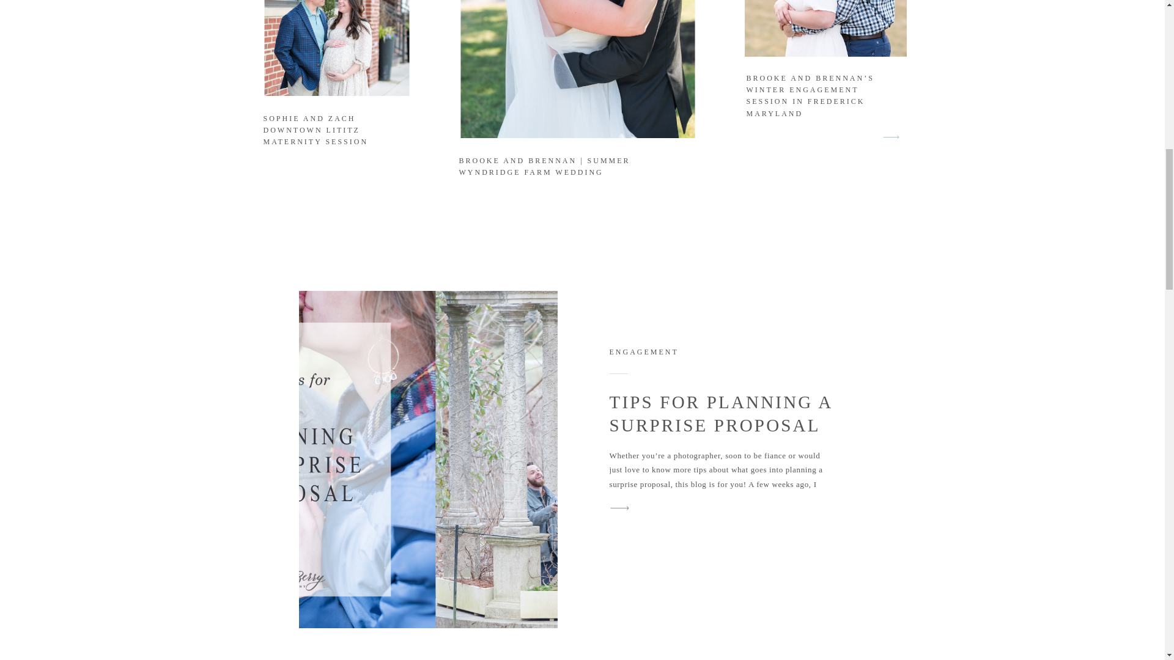  Describe the element at coordinates (619, 507) in the screenshot. I see `arrow` at that location.